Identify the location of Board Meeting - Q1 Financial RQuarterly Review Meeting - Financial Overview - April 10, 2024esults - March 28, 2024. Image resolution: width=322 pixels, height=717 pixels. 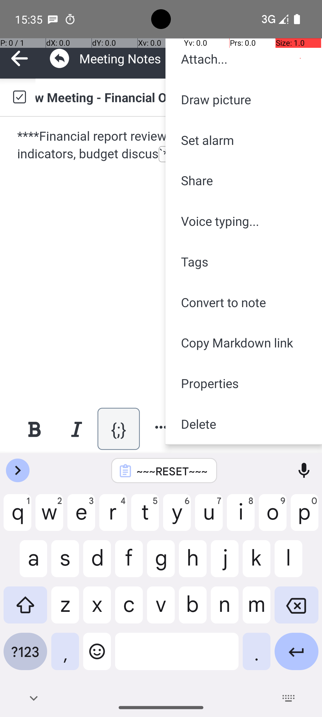
(173, 97).